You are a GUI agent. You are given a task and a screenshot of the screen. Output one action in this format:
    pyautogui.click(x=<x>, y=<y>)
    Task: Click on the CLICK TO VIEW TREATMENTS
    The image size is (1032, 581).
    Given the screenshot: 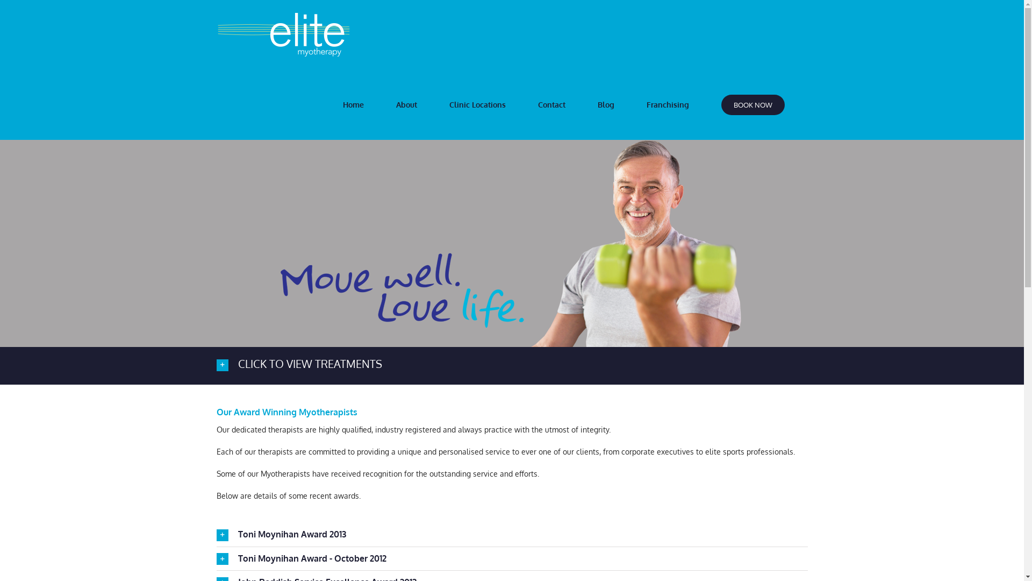 What is the action you would take?
    pyautogui.click(x=512, y=365)
    